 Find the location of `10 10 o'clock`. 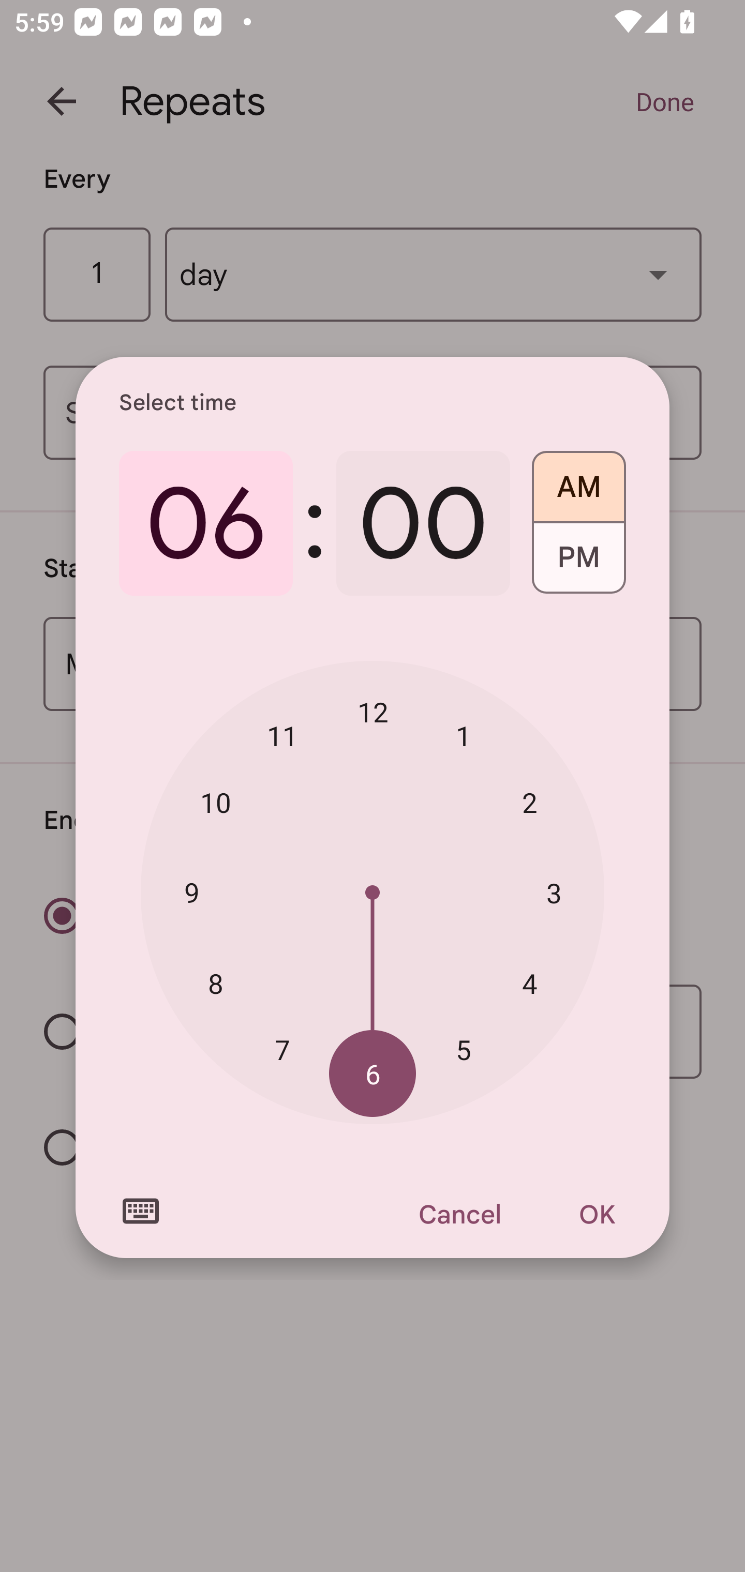

10 10 o'clock is located at coordinates (215, 803).